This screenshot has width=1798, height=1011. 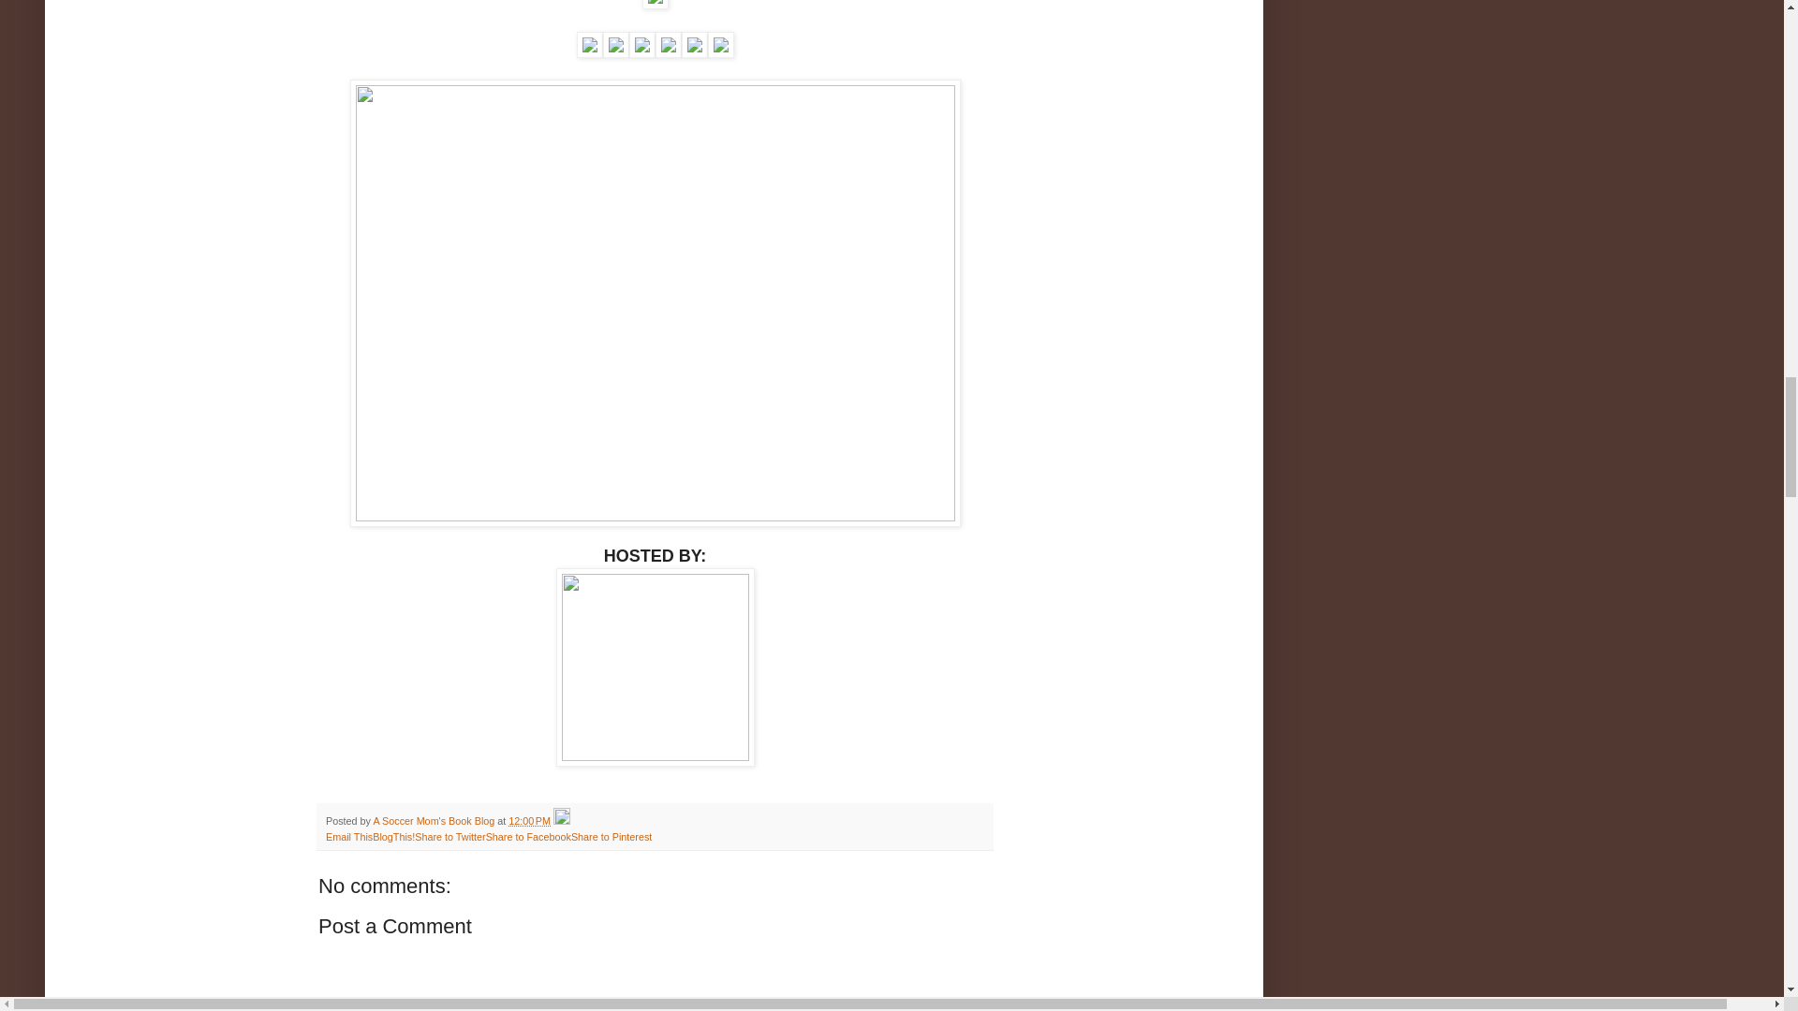 I want to click on author profile, so click(x=435, y=820).